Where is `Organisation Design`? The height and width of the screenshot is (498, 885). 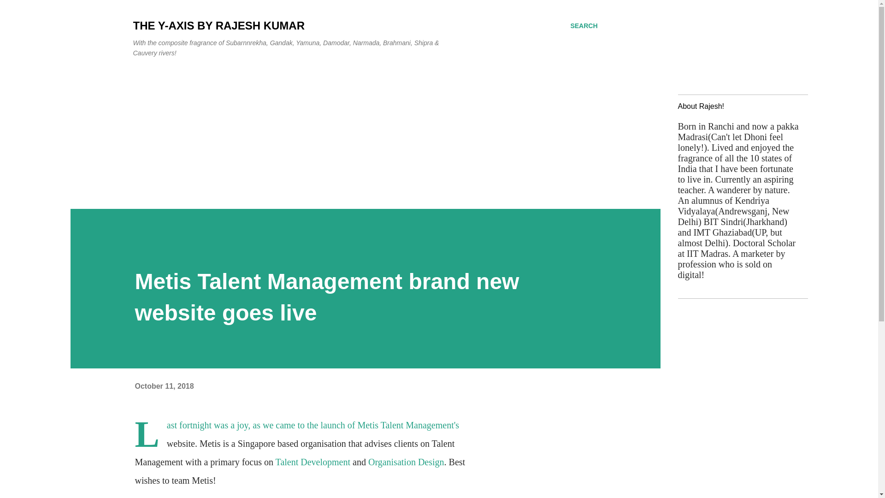 Organisation Design is located at coordinates (406, 462).